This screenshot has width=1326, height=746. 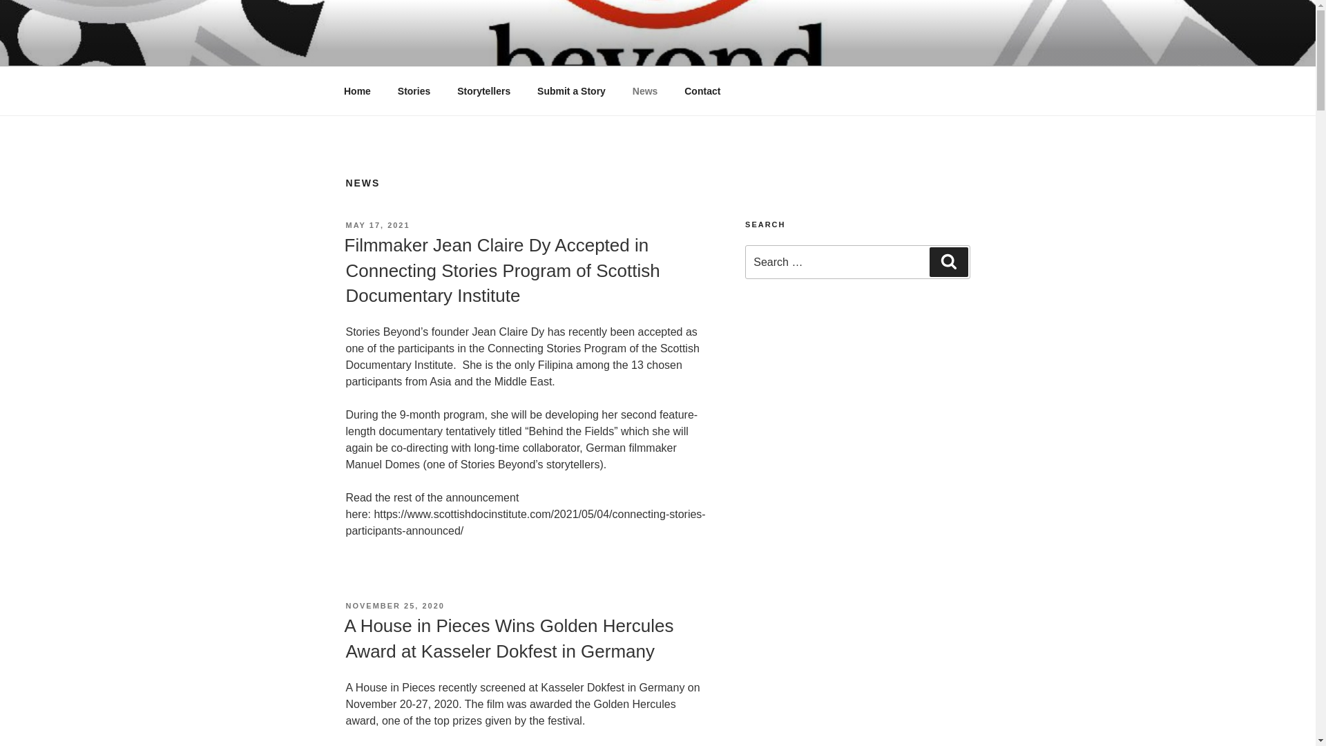 What do you see at coordinates (571, 91) in the screenshot?
I see `Submit a Story` at bounding box center [571, 91].